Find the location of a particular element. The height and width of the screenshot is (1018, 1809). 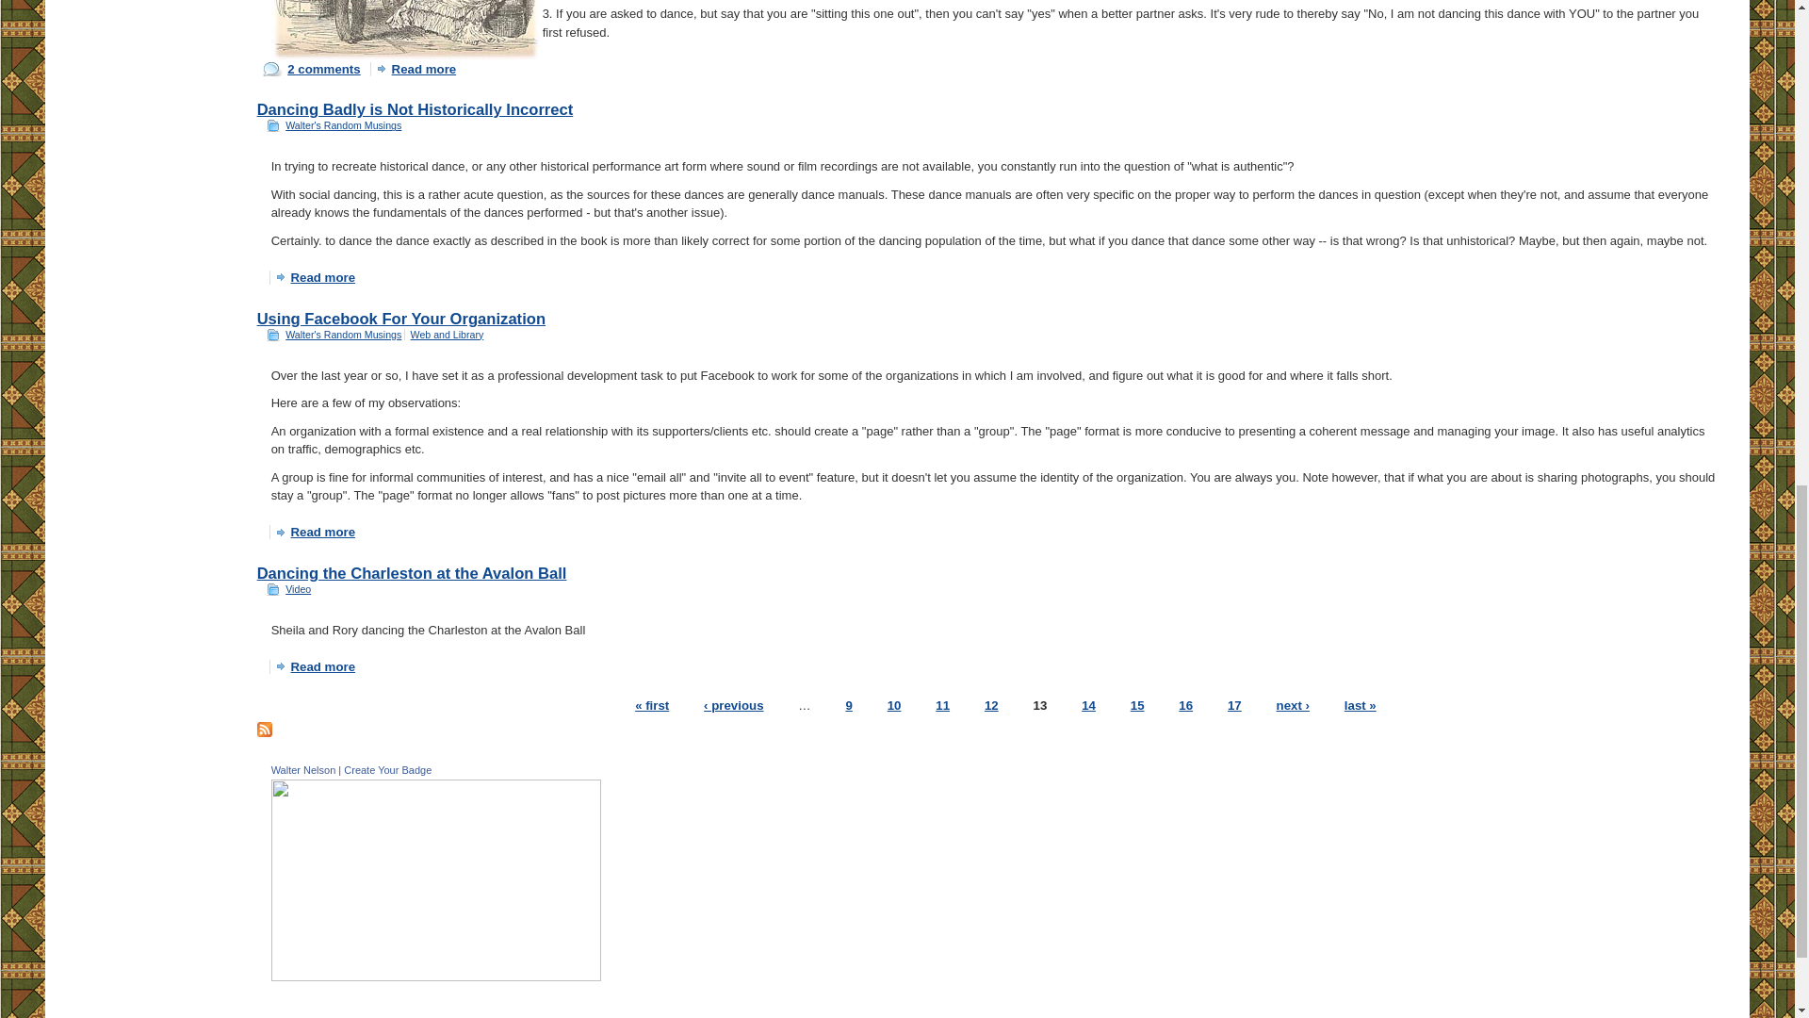

Jump to the first comment of this posting. is located at coordinates (311, 69).